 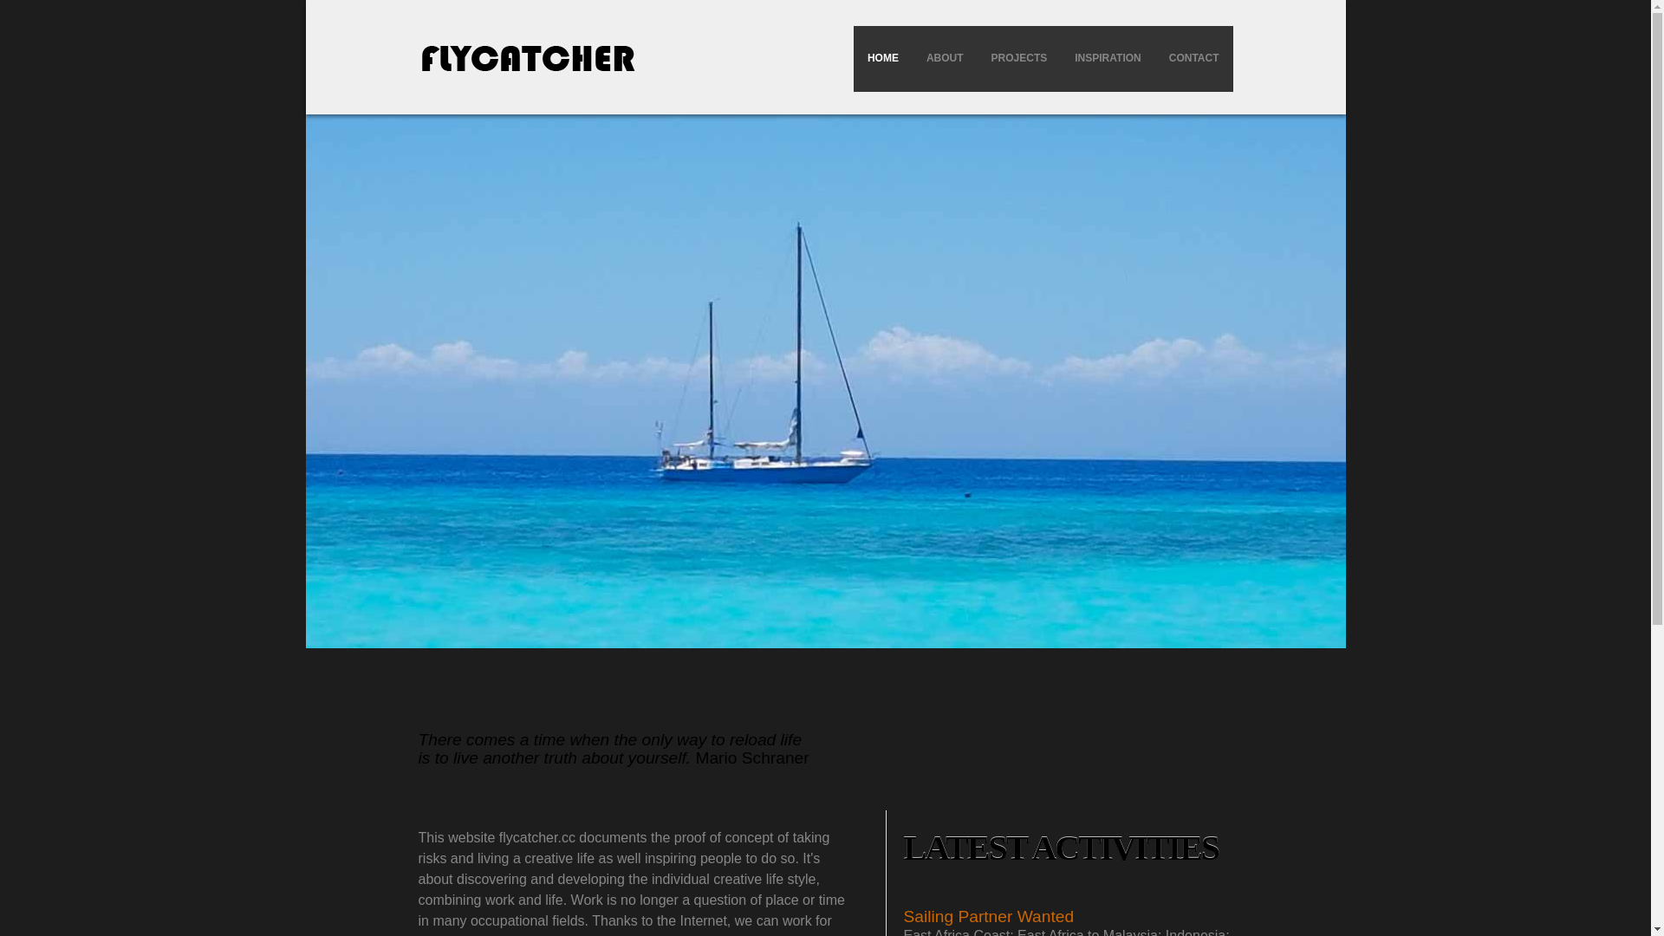 What do you see at coordinates (1193, 59) in the screenshot?
I see `CONTACT` at bounding box center [1193, 59].